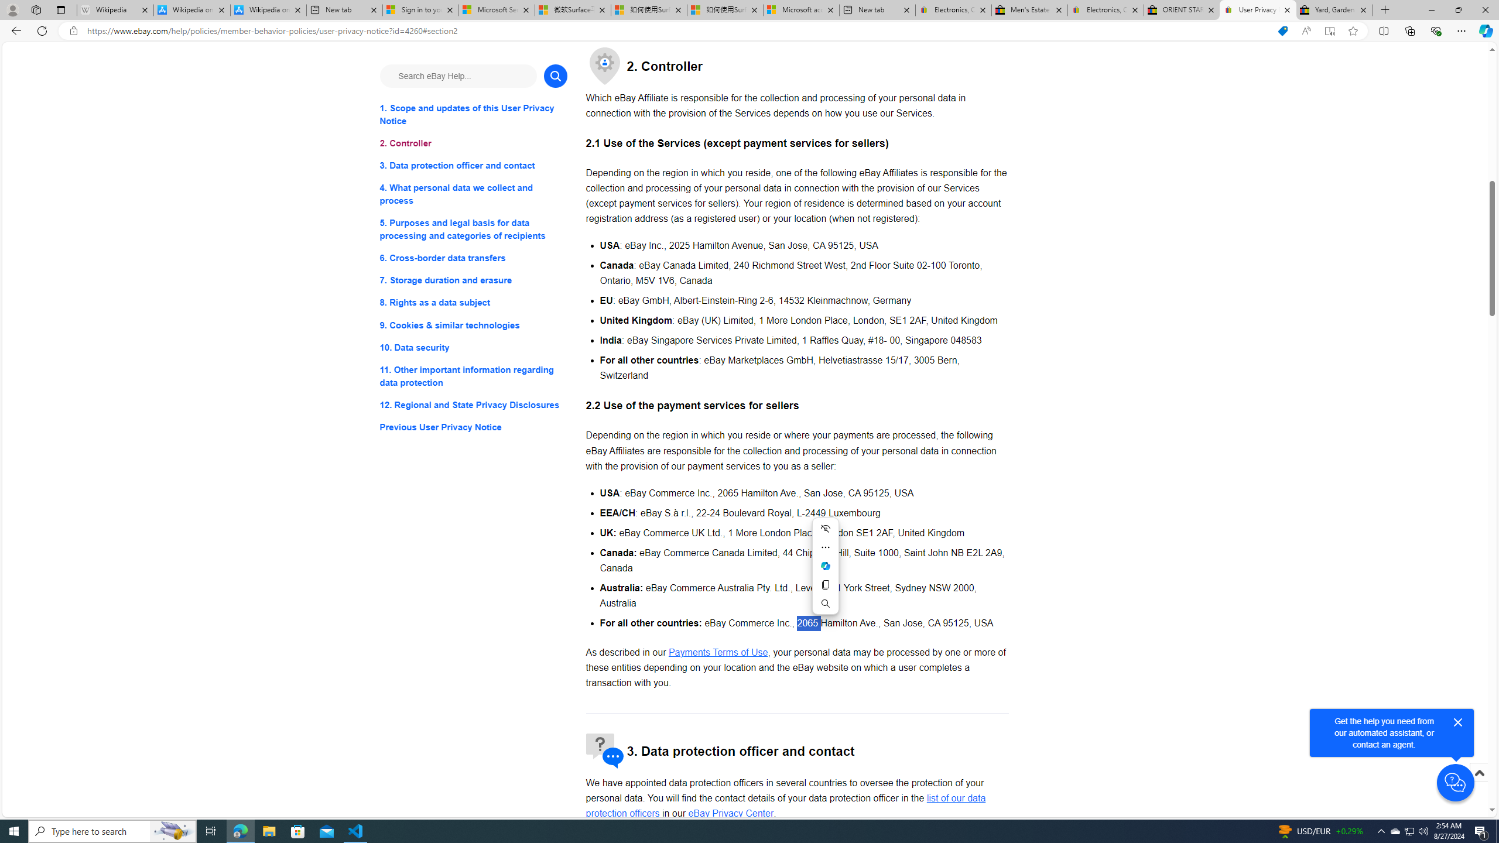 Image resolution: width=1499 pixels, height=843 pixels. I want to click on Search eBay Help..., so click(458, 76).